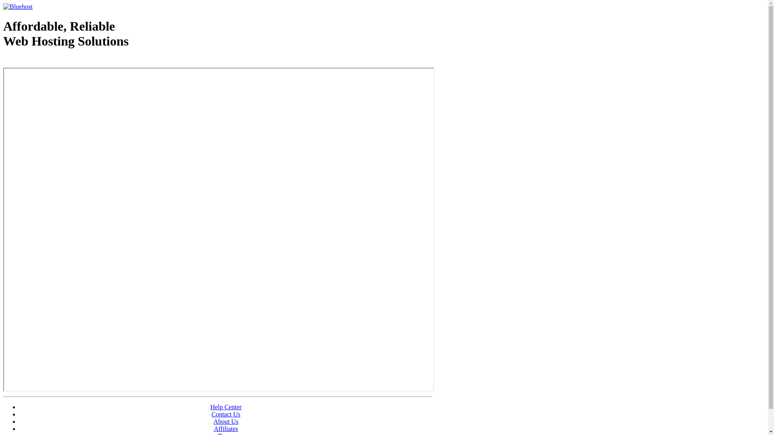 The image size is (774, 435). What do you see at coordinates (50, 62) in the screenshot?
I see `Web Hosting - courtesy of www.bluehost.com` at bounding box center [50, 62].